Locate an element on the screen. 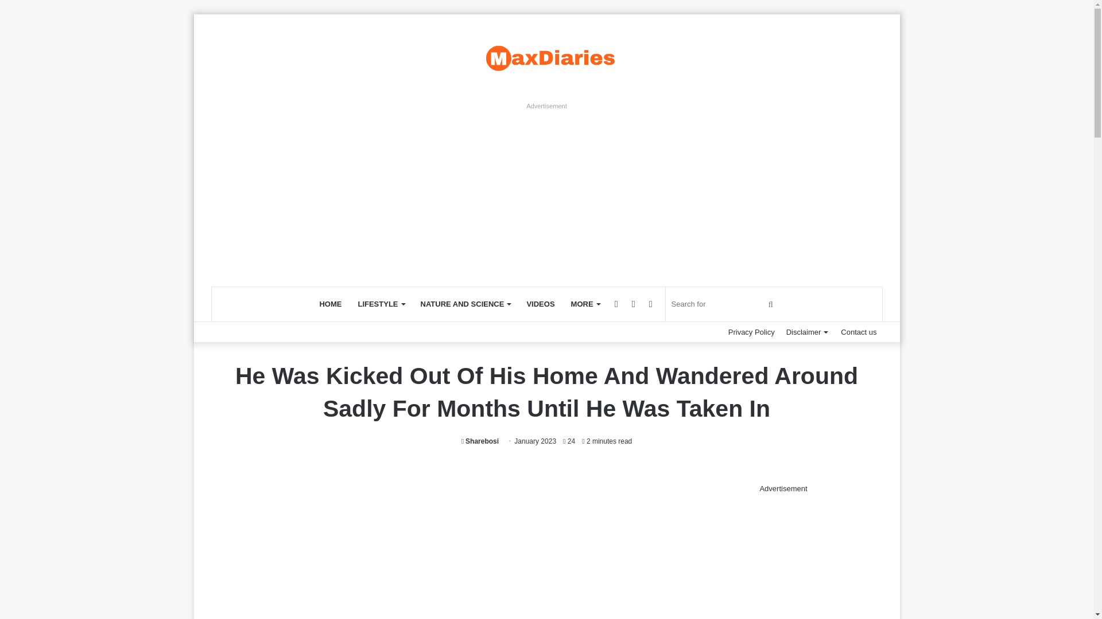 The width and height of the screenshot is (1102, 619). Advertisement is located at coordinates (783, 563).